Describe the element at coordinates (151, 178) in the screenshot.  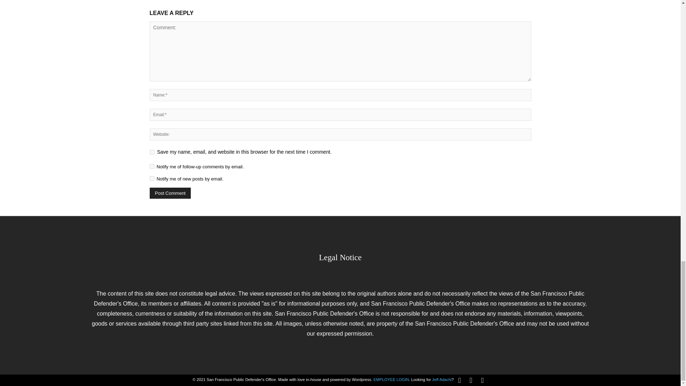
I see `subscribe` at that location.